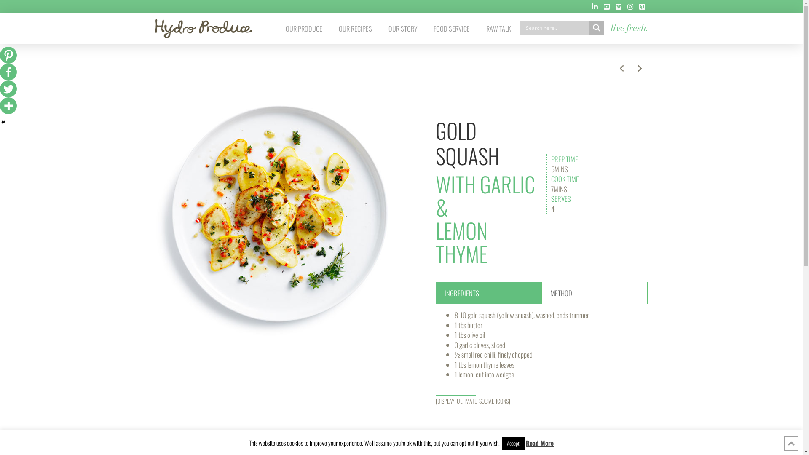  What do you see at coordinates (540, 443) in the screenshot?
I see `Read More` at bounding box center [540, 443].